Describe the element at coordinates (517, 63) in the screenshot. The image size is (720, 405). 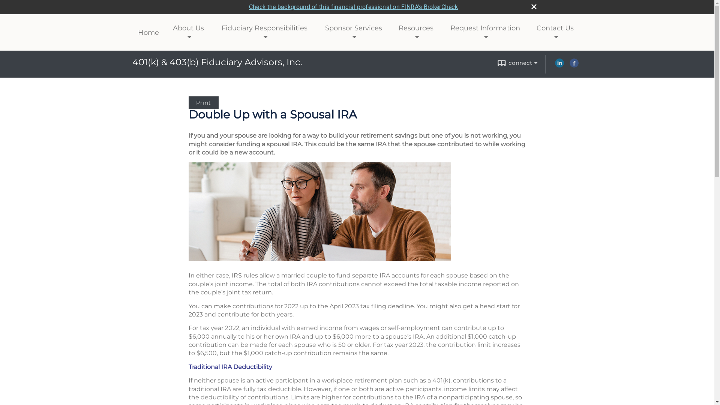
I see `connect` at that location.